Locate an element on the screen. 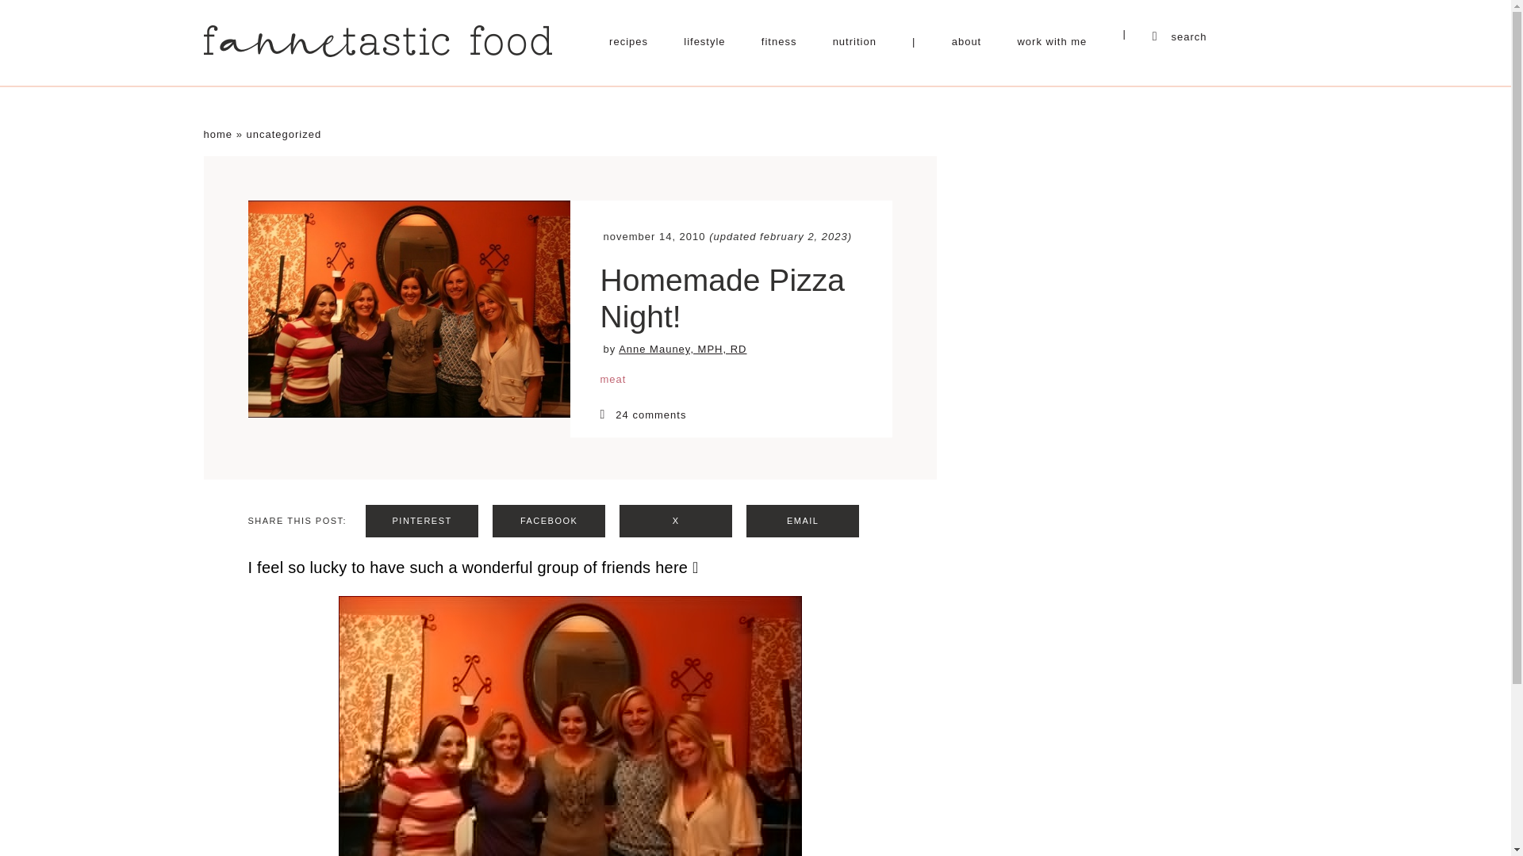 This screenshot has height=856, width=1523. work with me is located at coordinates (1052, 41).